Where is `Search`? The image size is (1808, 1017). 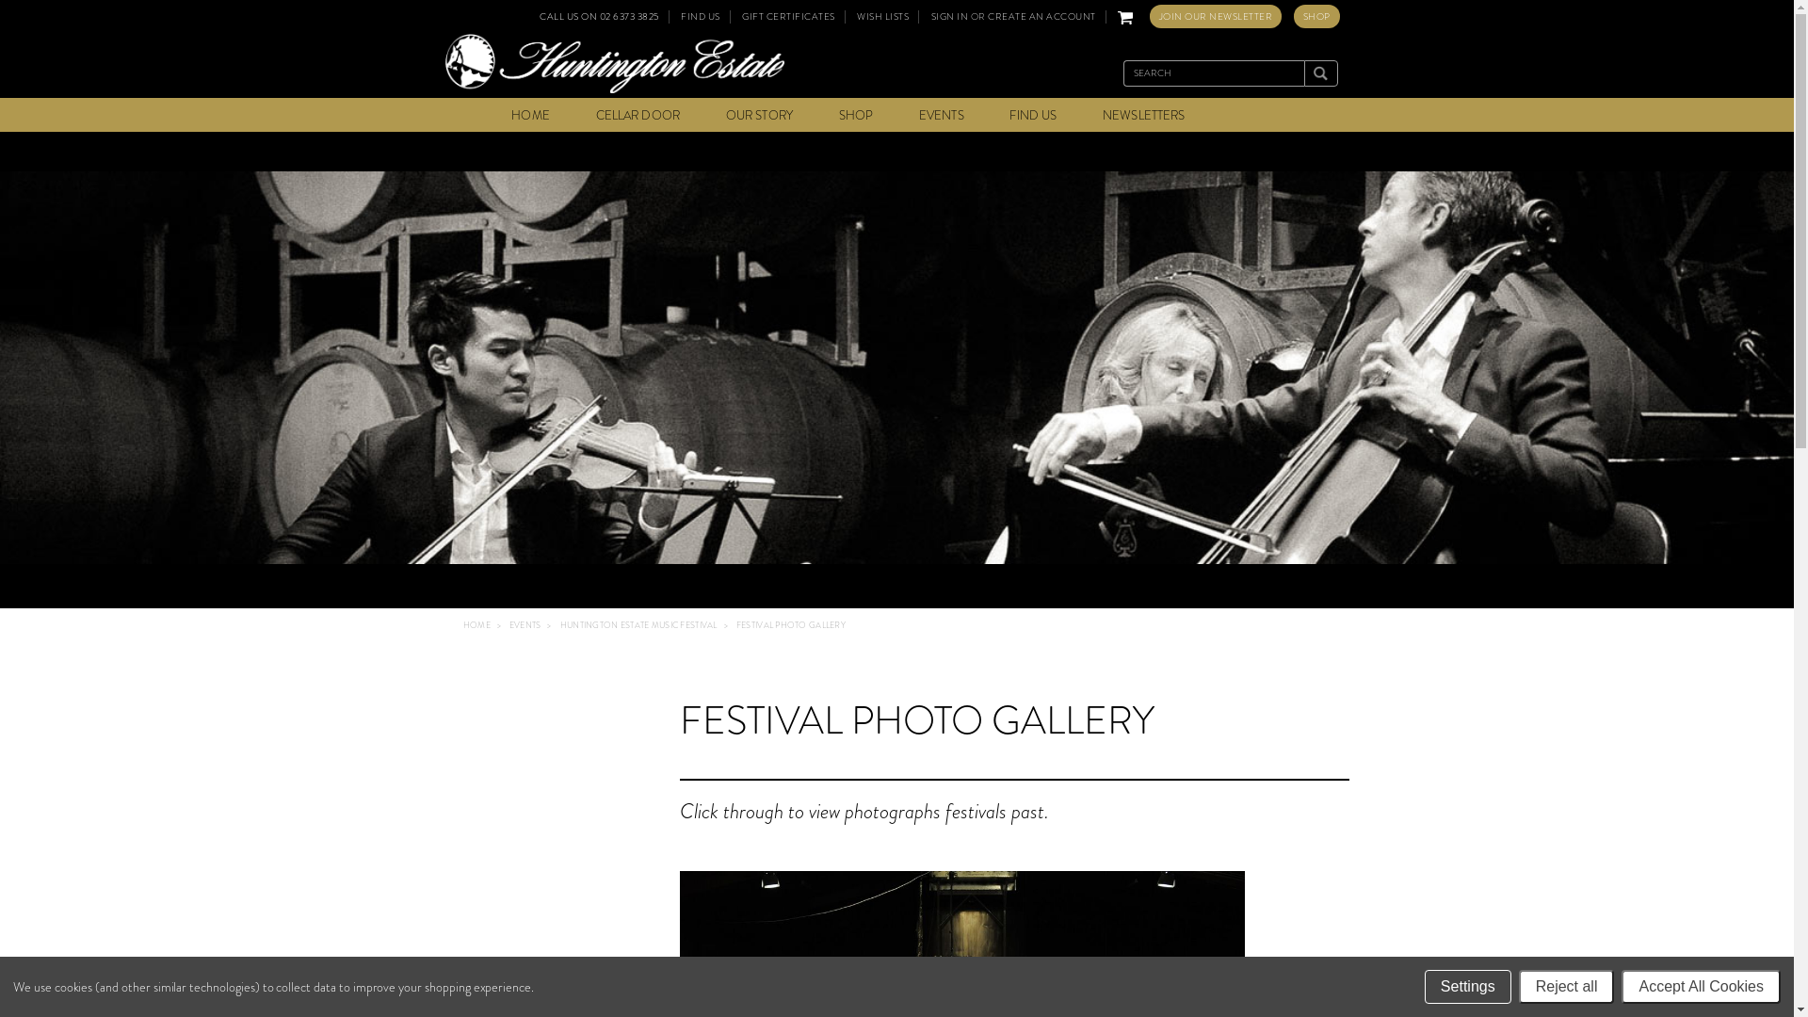
Search is located at coordinates (1320, 73).